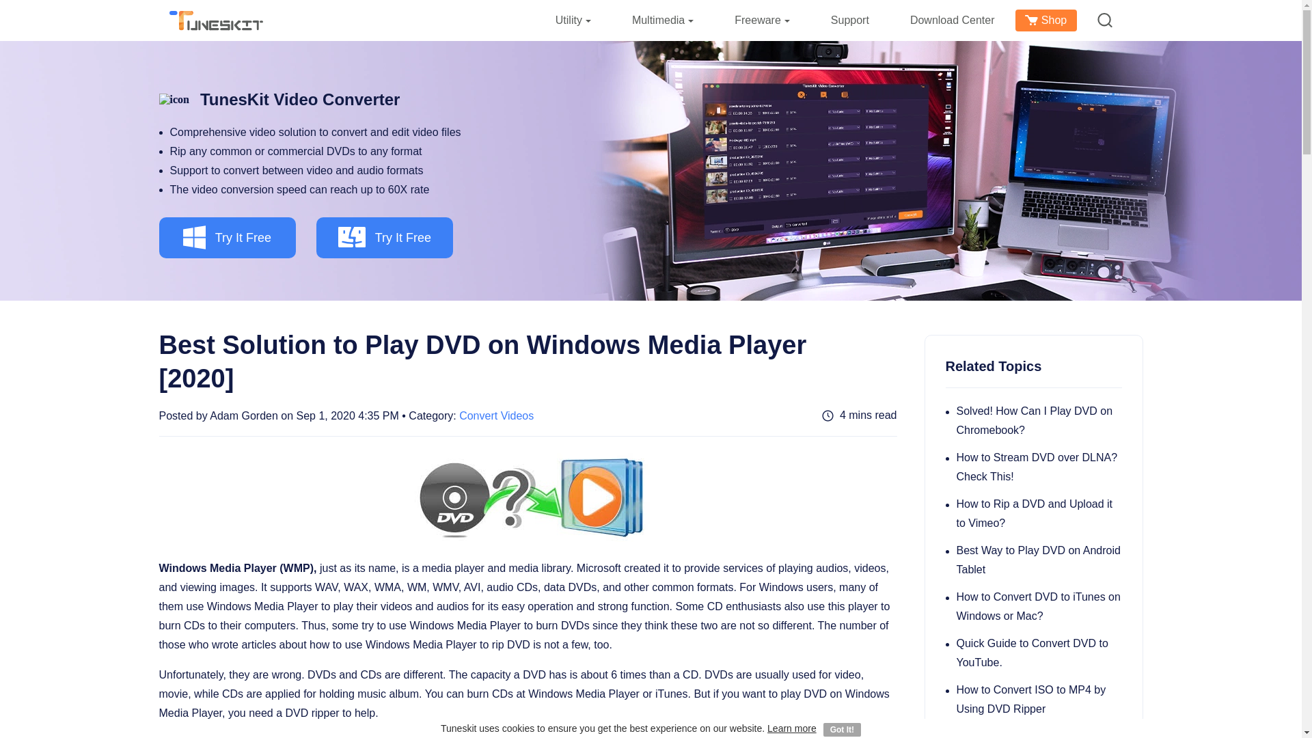  Describe the element at coordinates (953, 20) in the screenshot. I see `Download Center` at that location.